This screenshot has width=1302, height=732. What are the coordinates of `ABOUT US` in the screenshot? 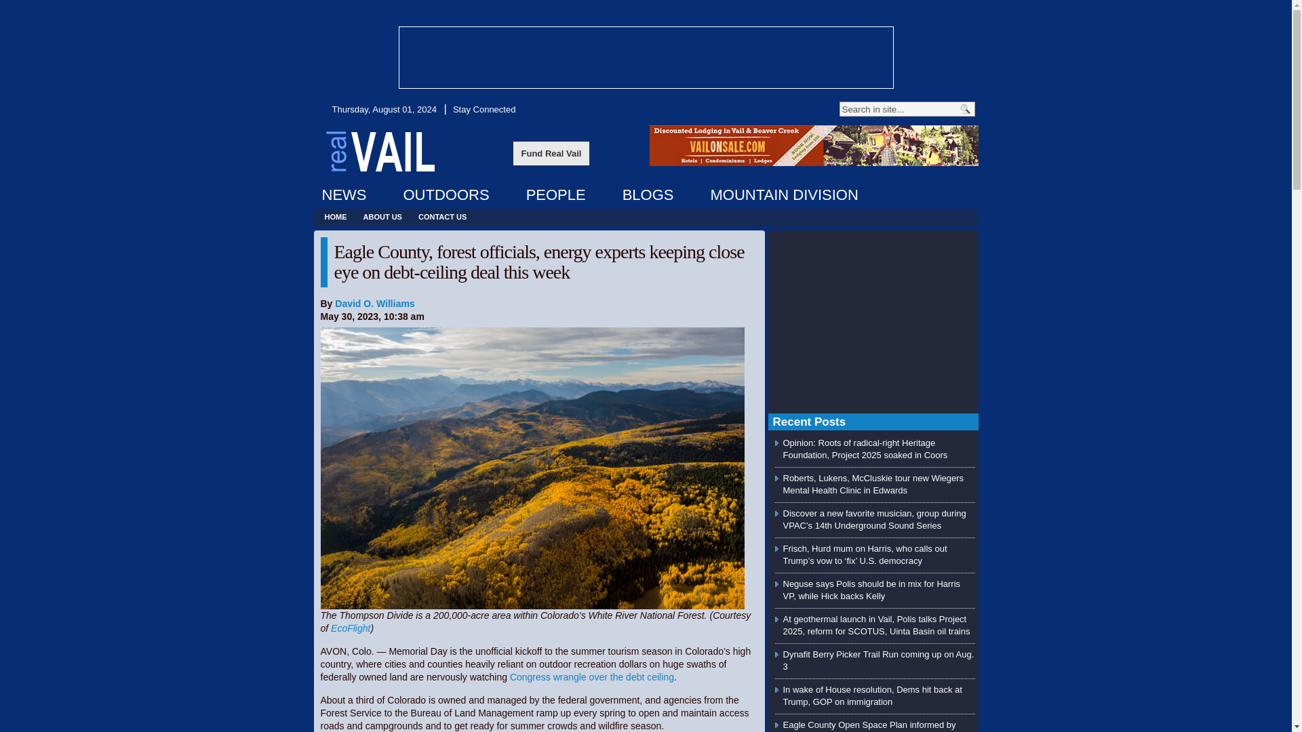 It's located at (382, 217).